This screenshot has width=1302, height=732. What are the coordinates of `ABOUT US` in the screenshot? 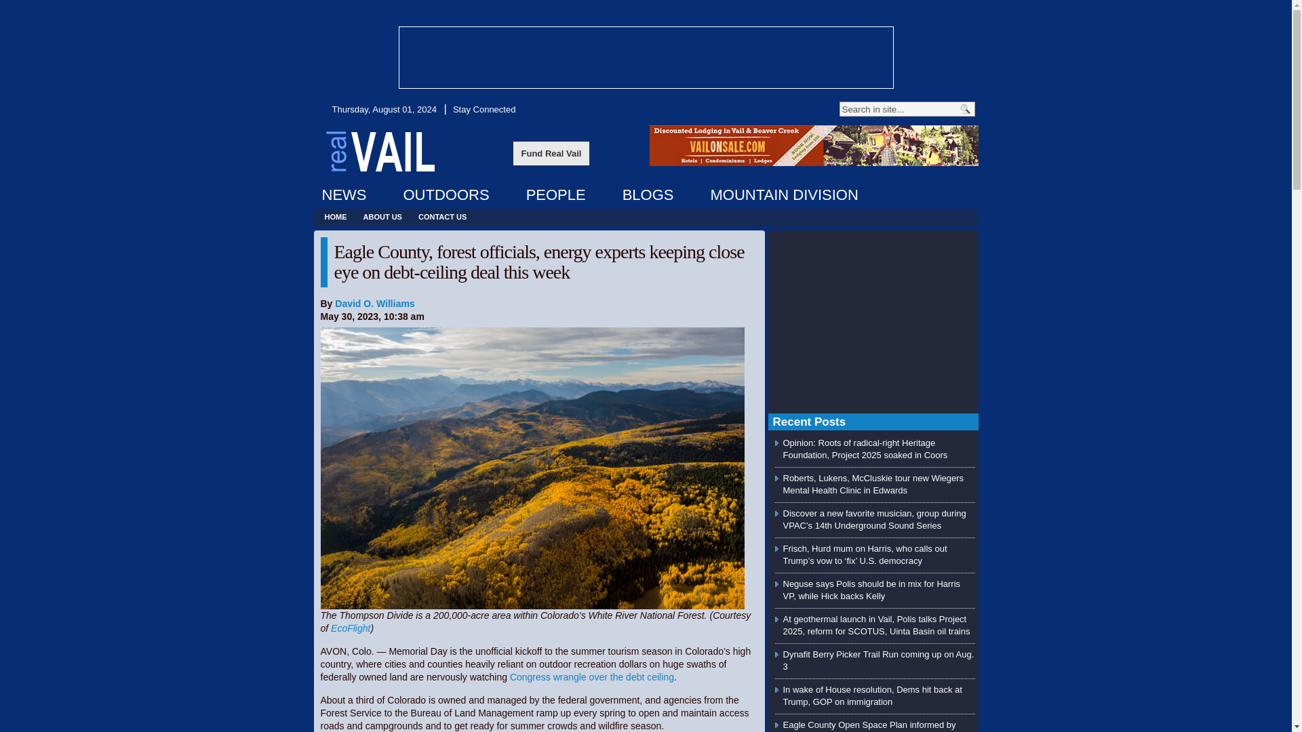 It's located at (382, 217).